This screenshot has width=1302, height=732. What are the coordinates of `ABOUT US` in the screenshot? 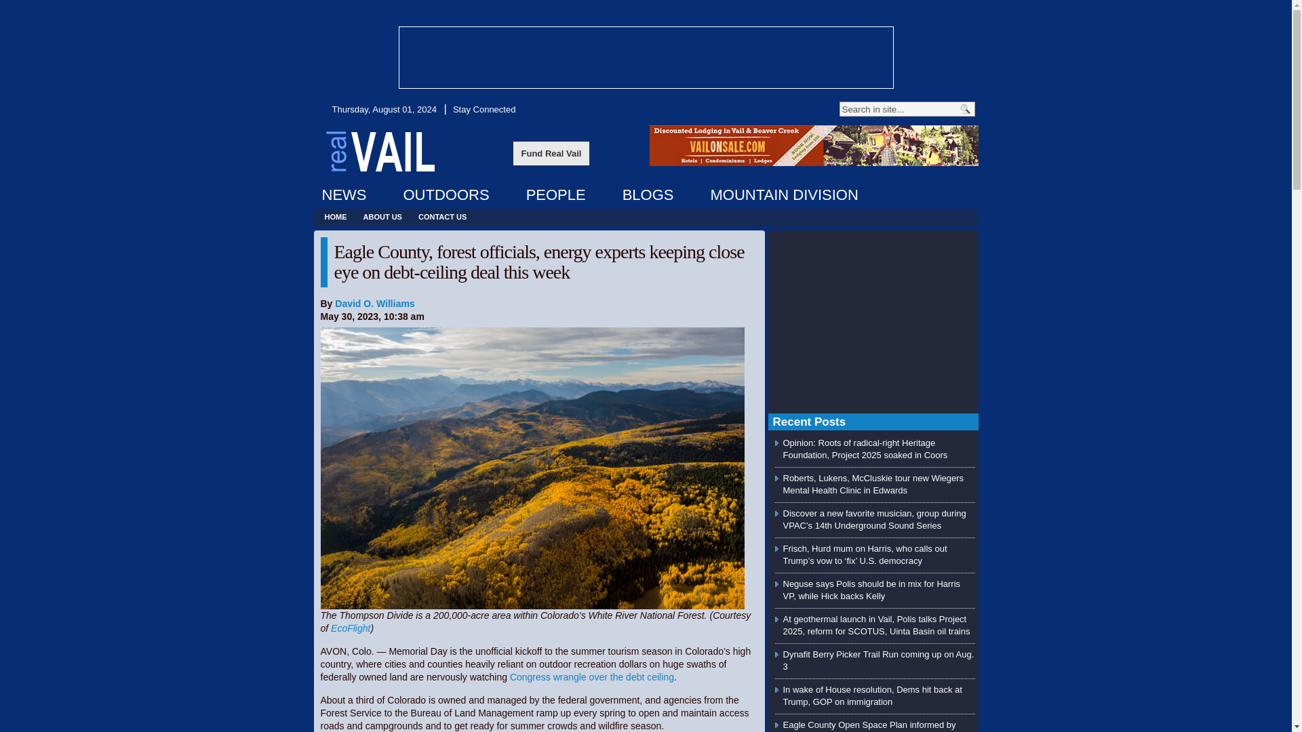 It's located at (382, 217).